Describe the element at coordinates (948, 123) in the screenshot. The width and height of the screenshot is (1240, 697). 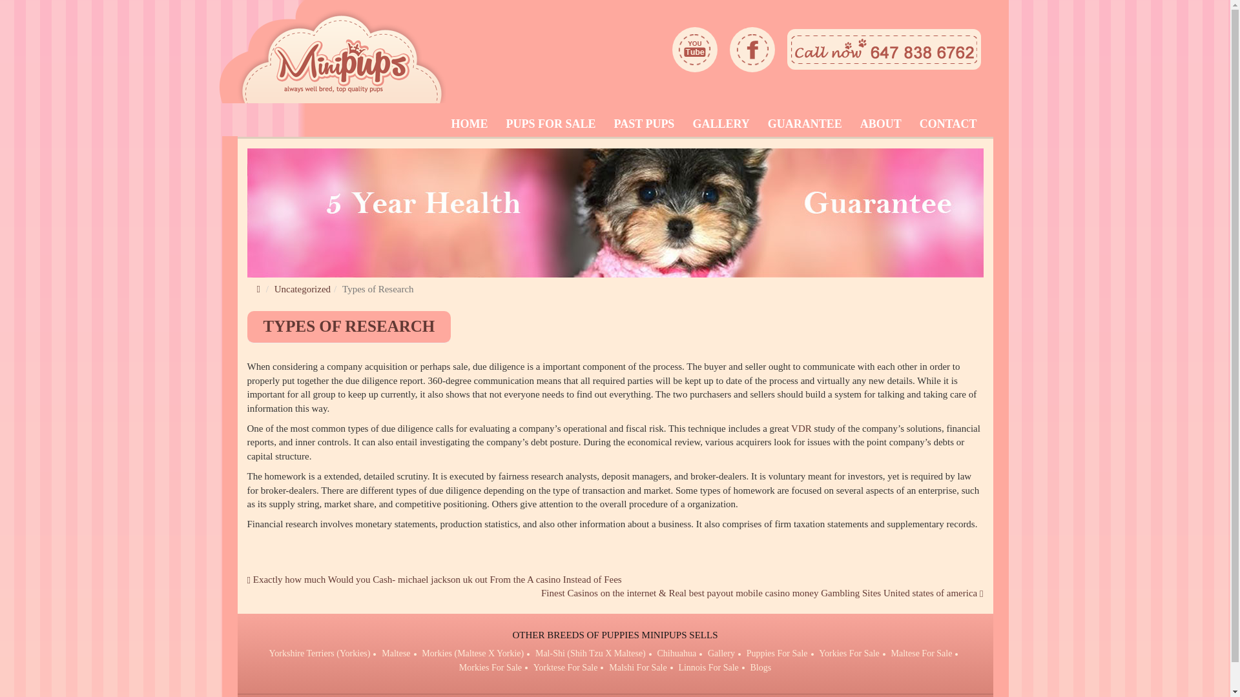
I see `CONTACT` at that location.